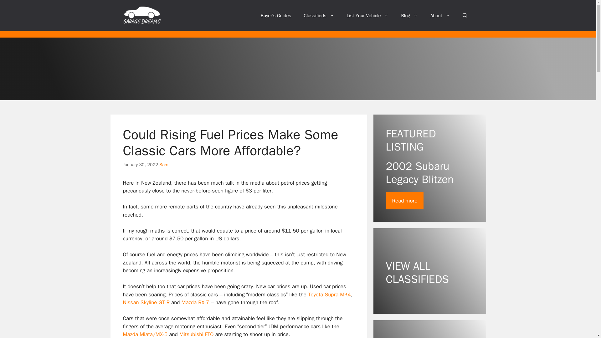  What do you see at coordinates (367, 16) in the screenshot?
I see `List Your Vehicle` at bounding box center [367, 16].